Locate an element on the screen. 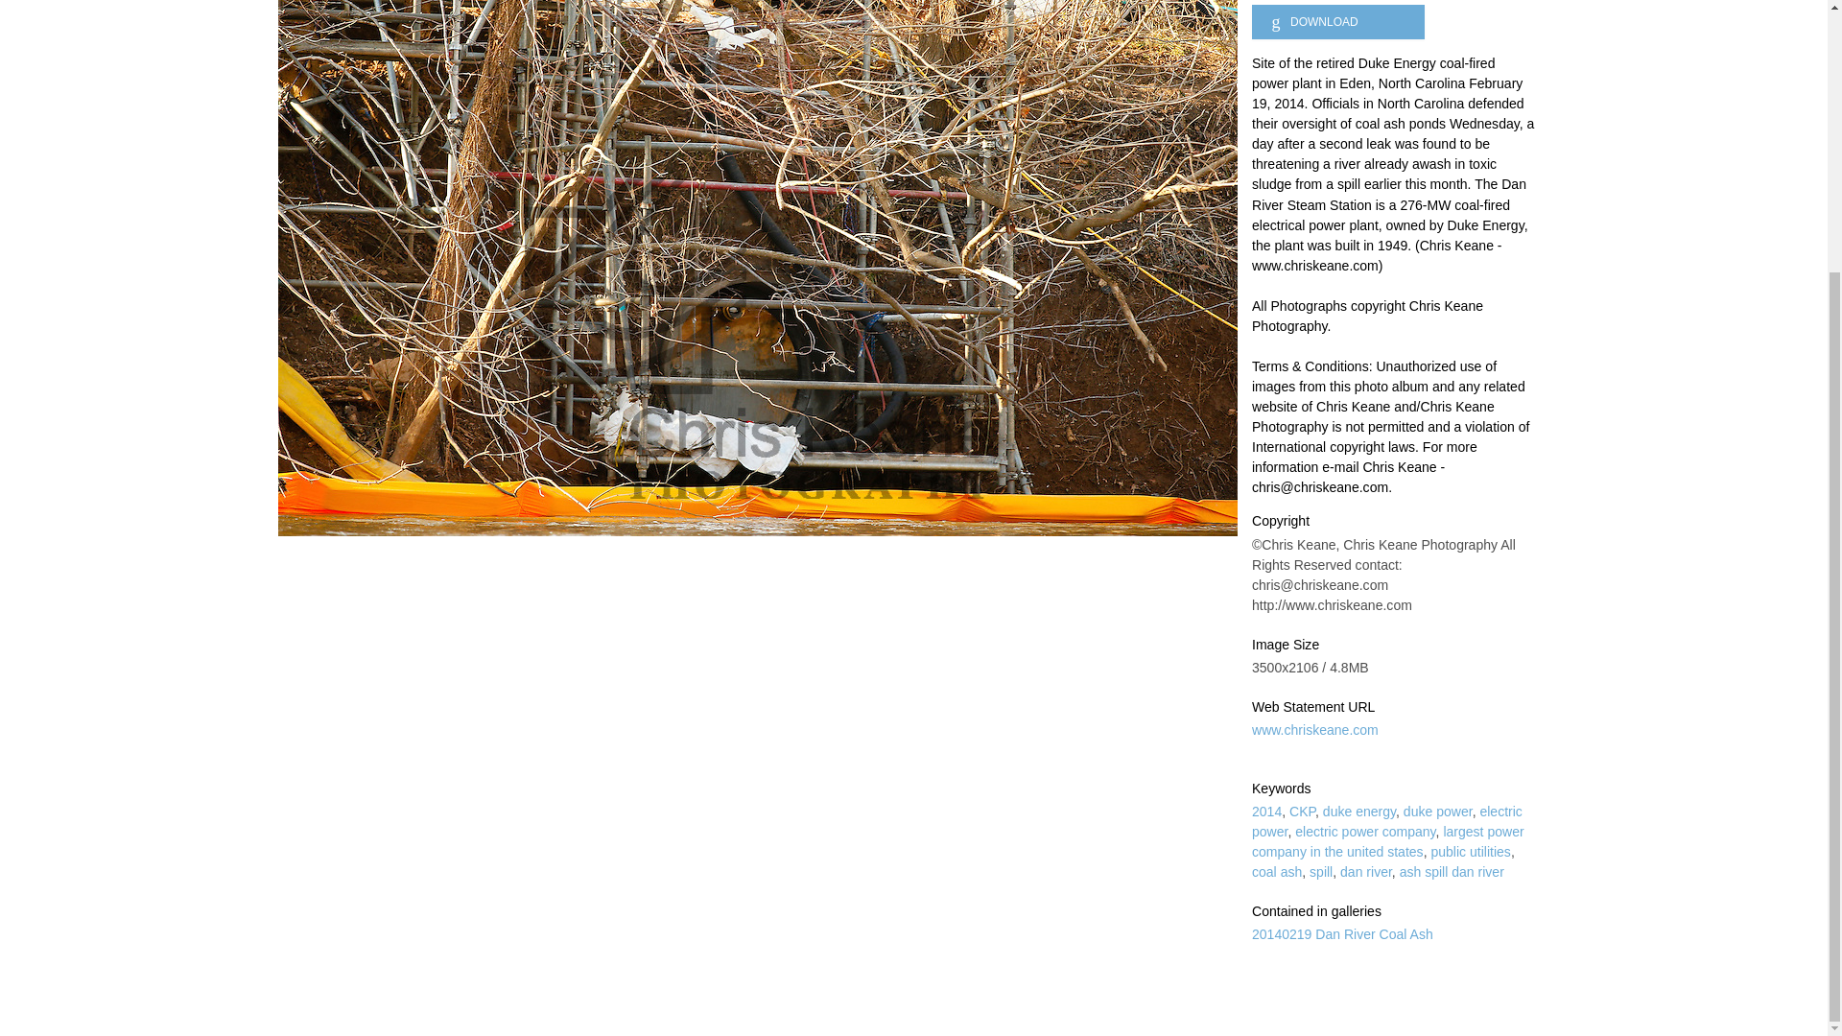 This screenshot has width=1842, height=1036. public utilities is located at coordinates (1470, 852).